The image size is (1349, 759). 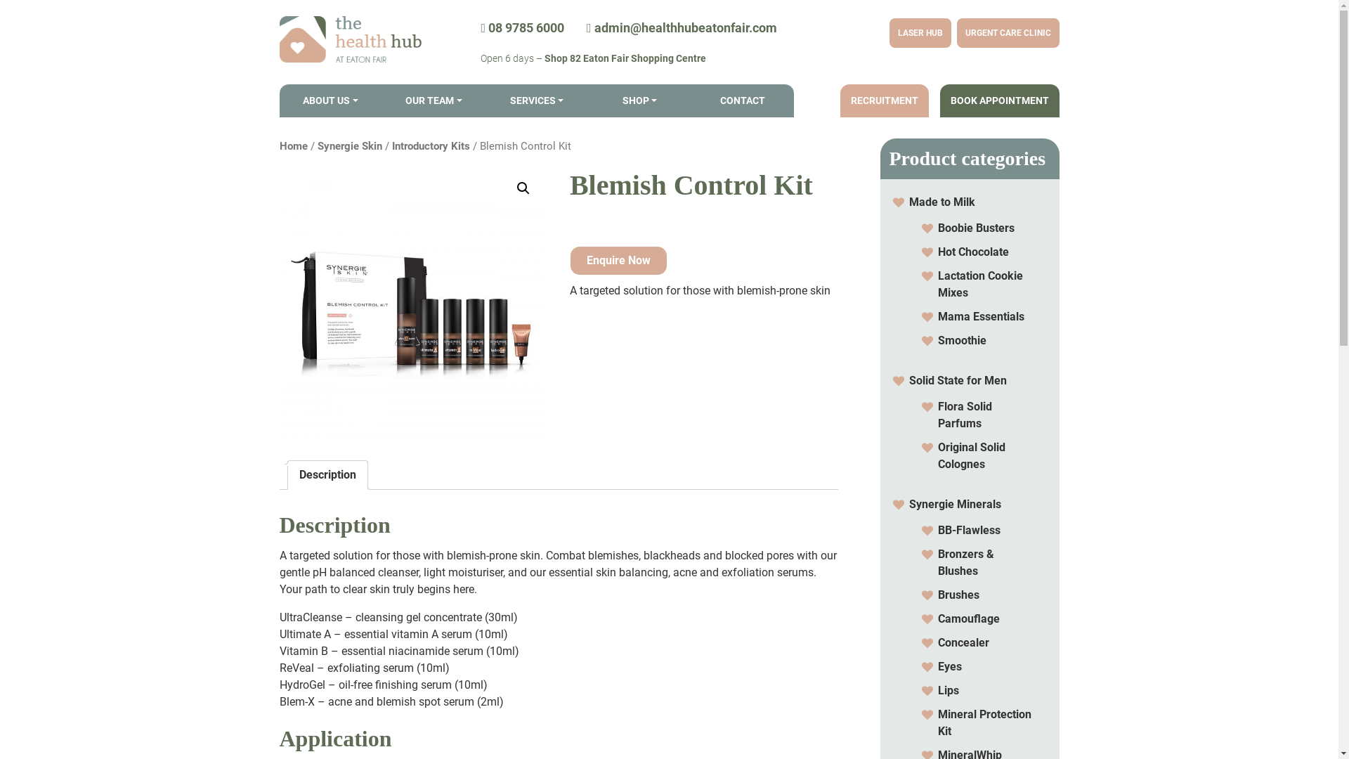 I want to click on BB-Flawless, so click(x=968, y=530).